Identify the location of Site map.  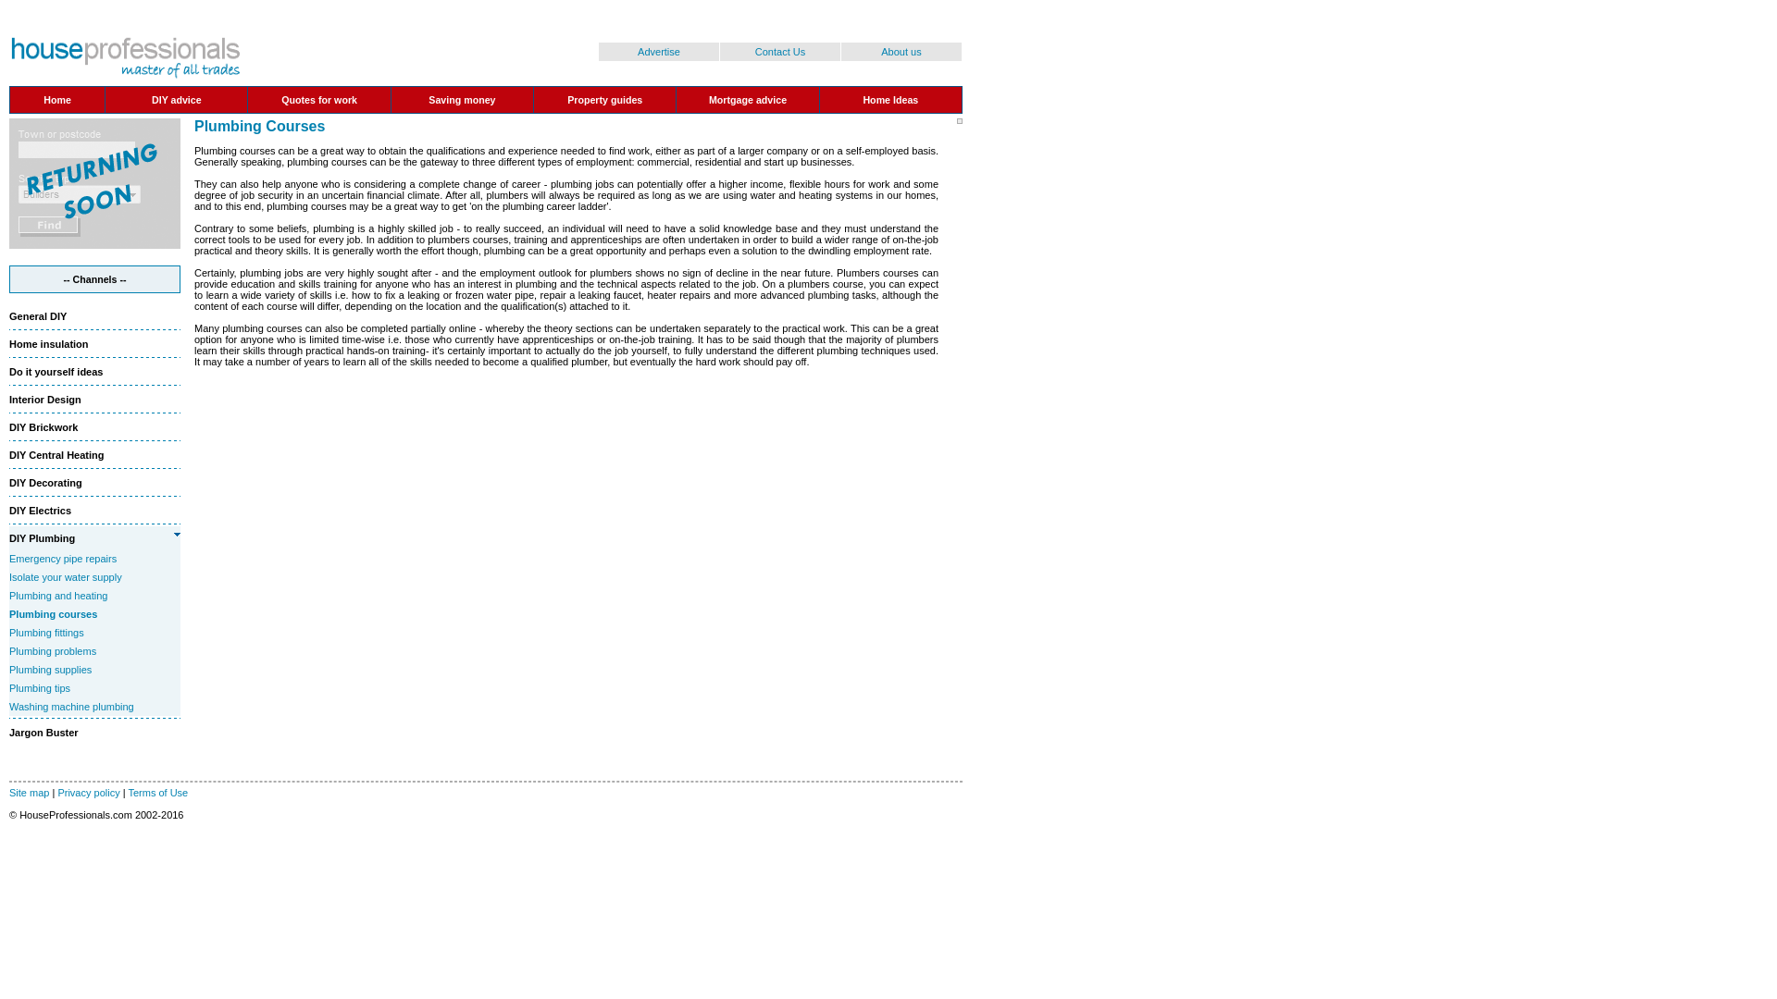
(29, 792).